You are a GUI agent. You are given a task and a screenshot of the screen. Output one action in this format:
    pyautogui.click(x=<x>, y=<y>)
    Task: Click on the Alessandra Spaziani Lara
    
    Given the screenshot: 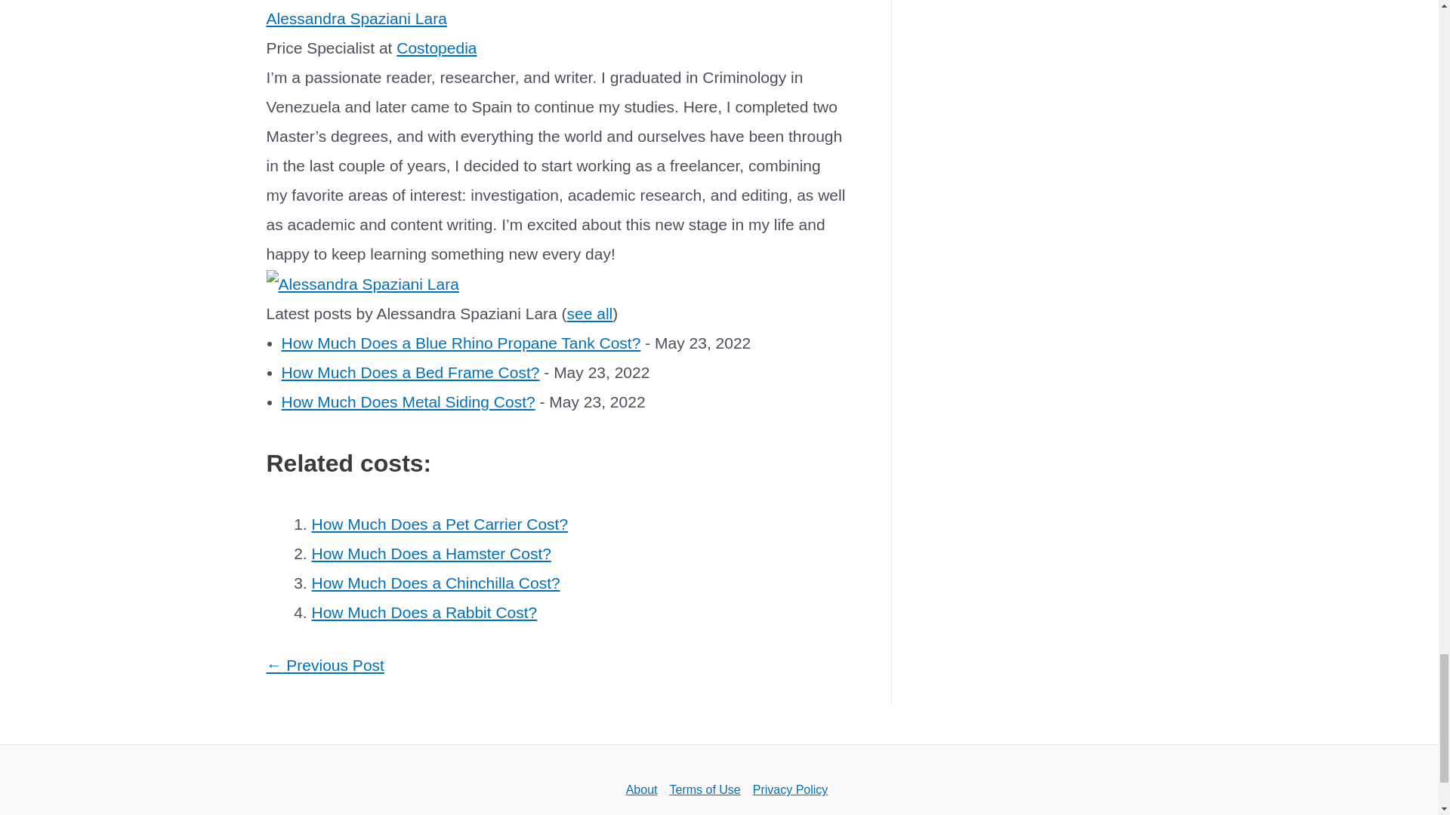 What is the action you would take?
    pyautogui.click(x=356, y=18)
    